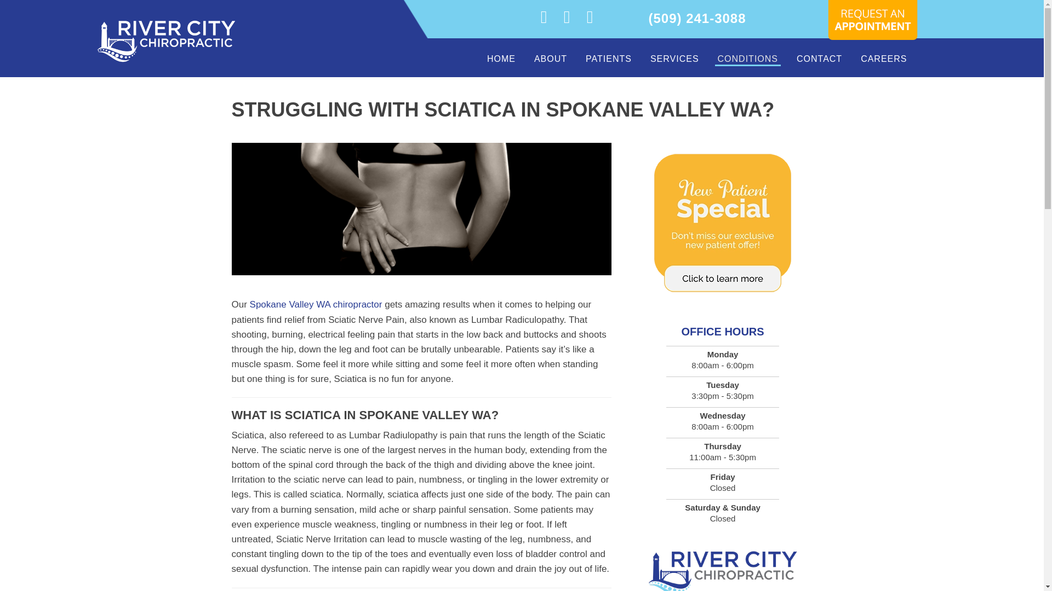  What do you see at coordinates (501, 57) in the screenshot?
I see `HOME` at bounding box center [501, 57].